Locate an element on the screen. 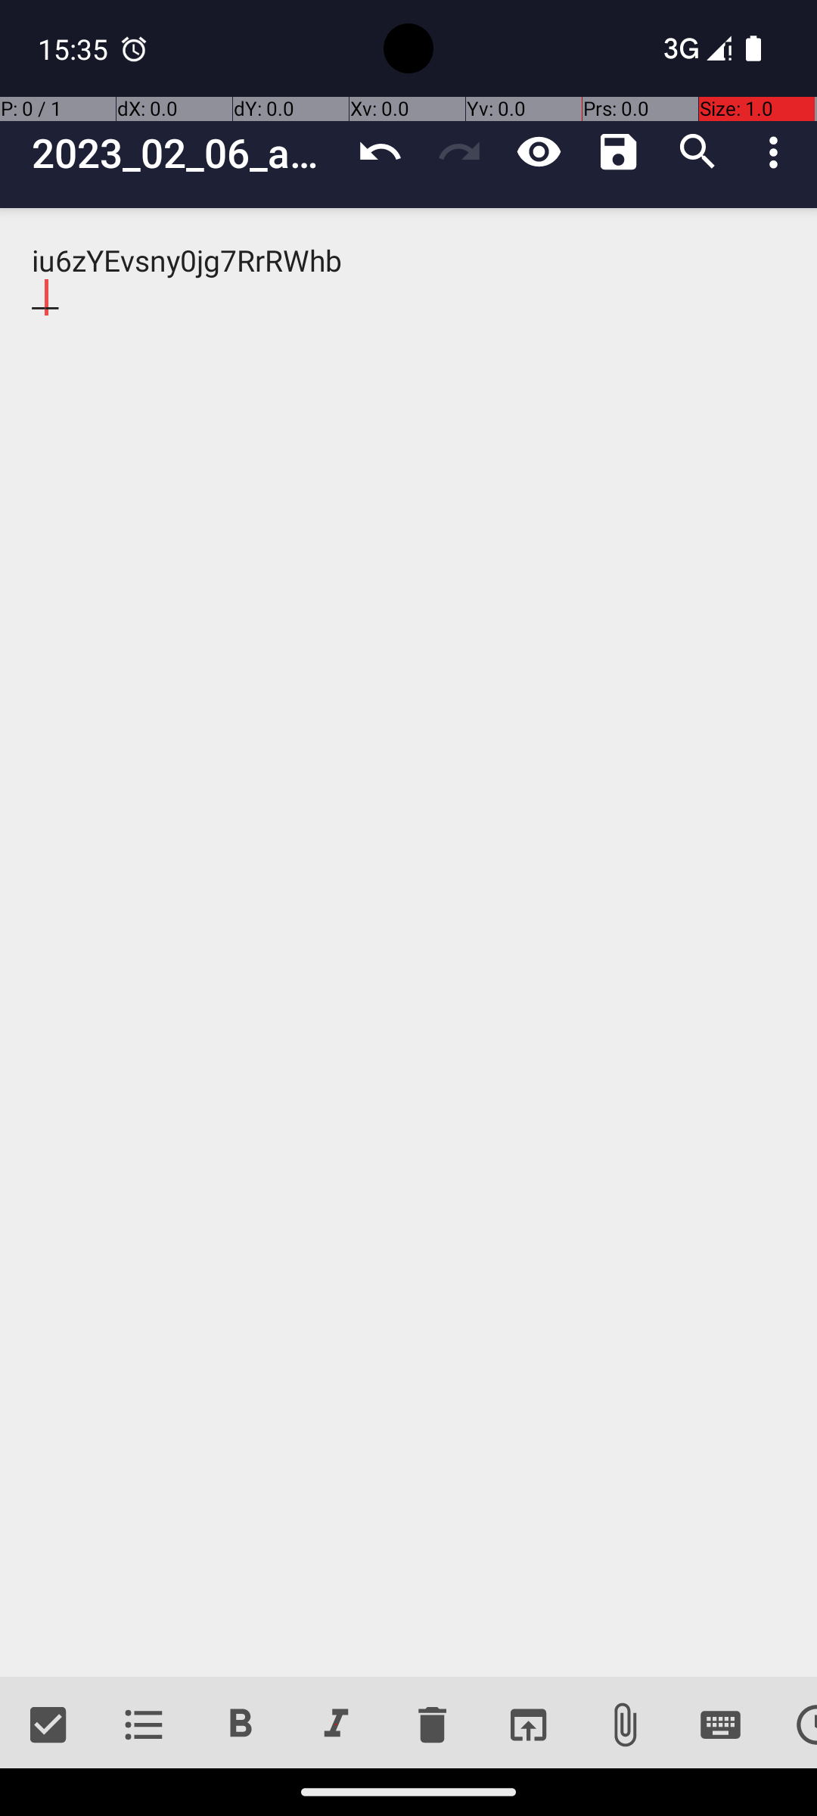  2023_02_06_april_workout_routine is located at coordinates (186, 153).